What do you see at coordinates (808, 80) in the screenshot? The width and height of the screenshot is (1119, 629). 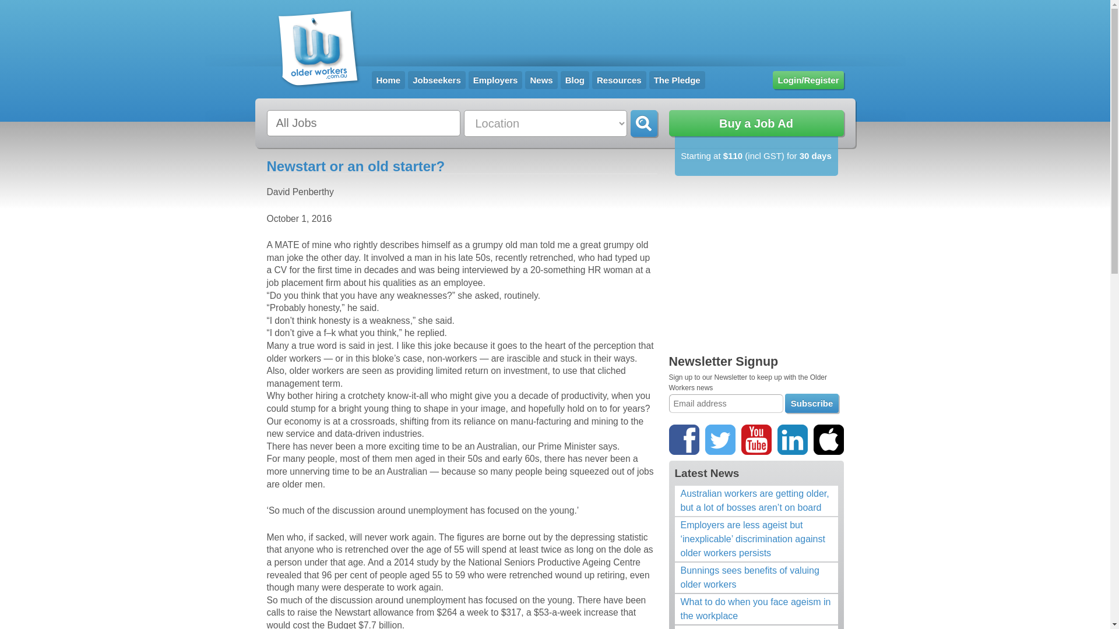 I see `Login/Register` at bounding box center [808, 80].